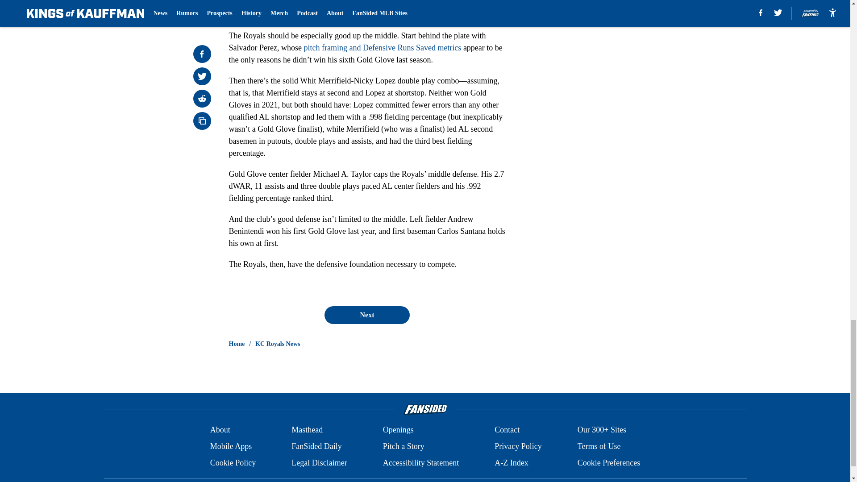  What do you see at coordinates (382, 47) in the screenshot?
I see `pitch framing and Defensive Runs Saved metrics` at bounding box center [382, 47].